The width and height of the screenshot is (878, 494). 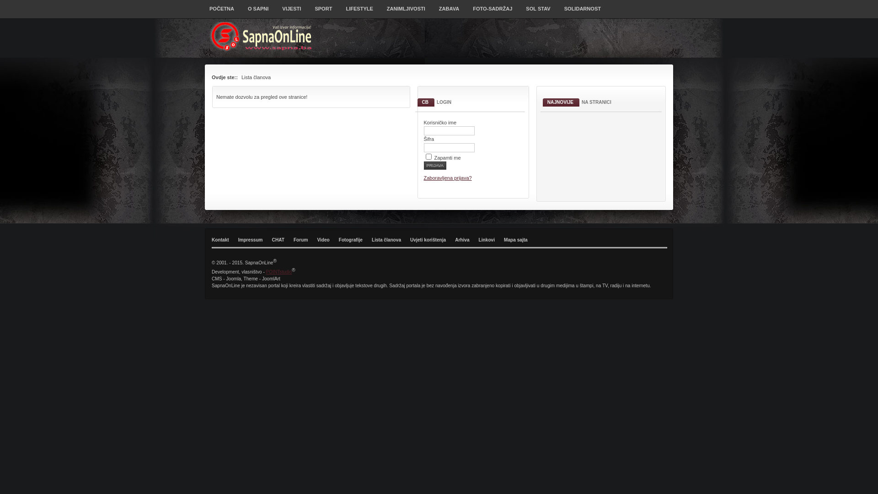 What do you see at coordinates (220, 240) in the screenshot?
I see `Kontakt` at bounding box center [220, 240].